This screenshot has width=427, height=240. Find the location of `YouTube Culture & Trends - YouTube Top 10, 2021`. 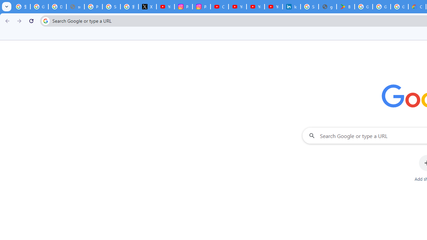

YouTube Culture & Trends - YouTube Top 10, 2021 is located at coordinates (274, 7).